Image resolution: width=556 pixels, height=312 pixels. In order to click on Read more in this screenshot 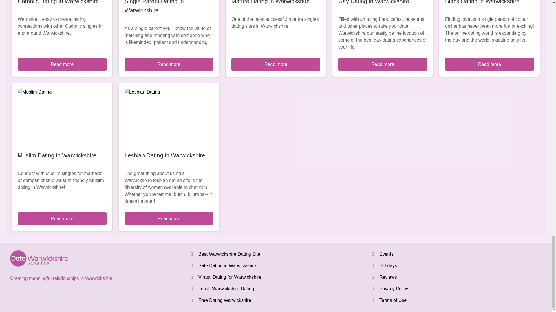, I will do `click(62, 64)`.